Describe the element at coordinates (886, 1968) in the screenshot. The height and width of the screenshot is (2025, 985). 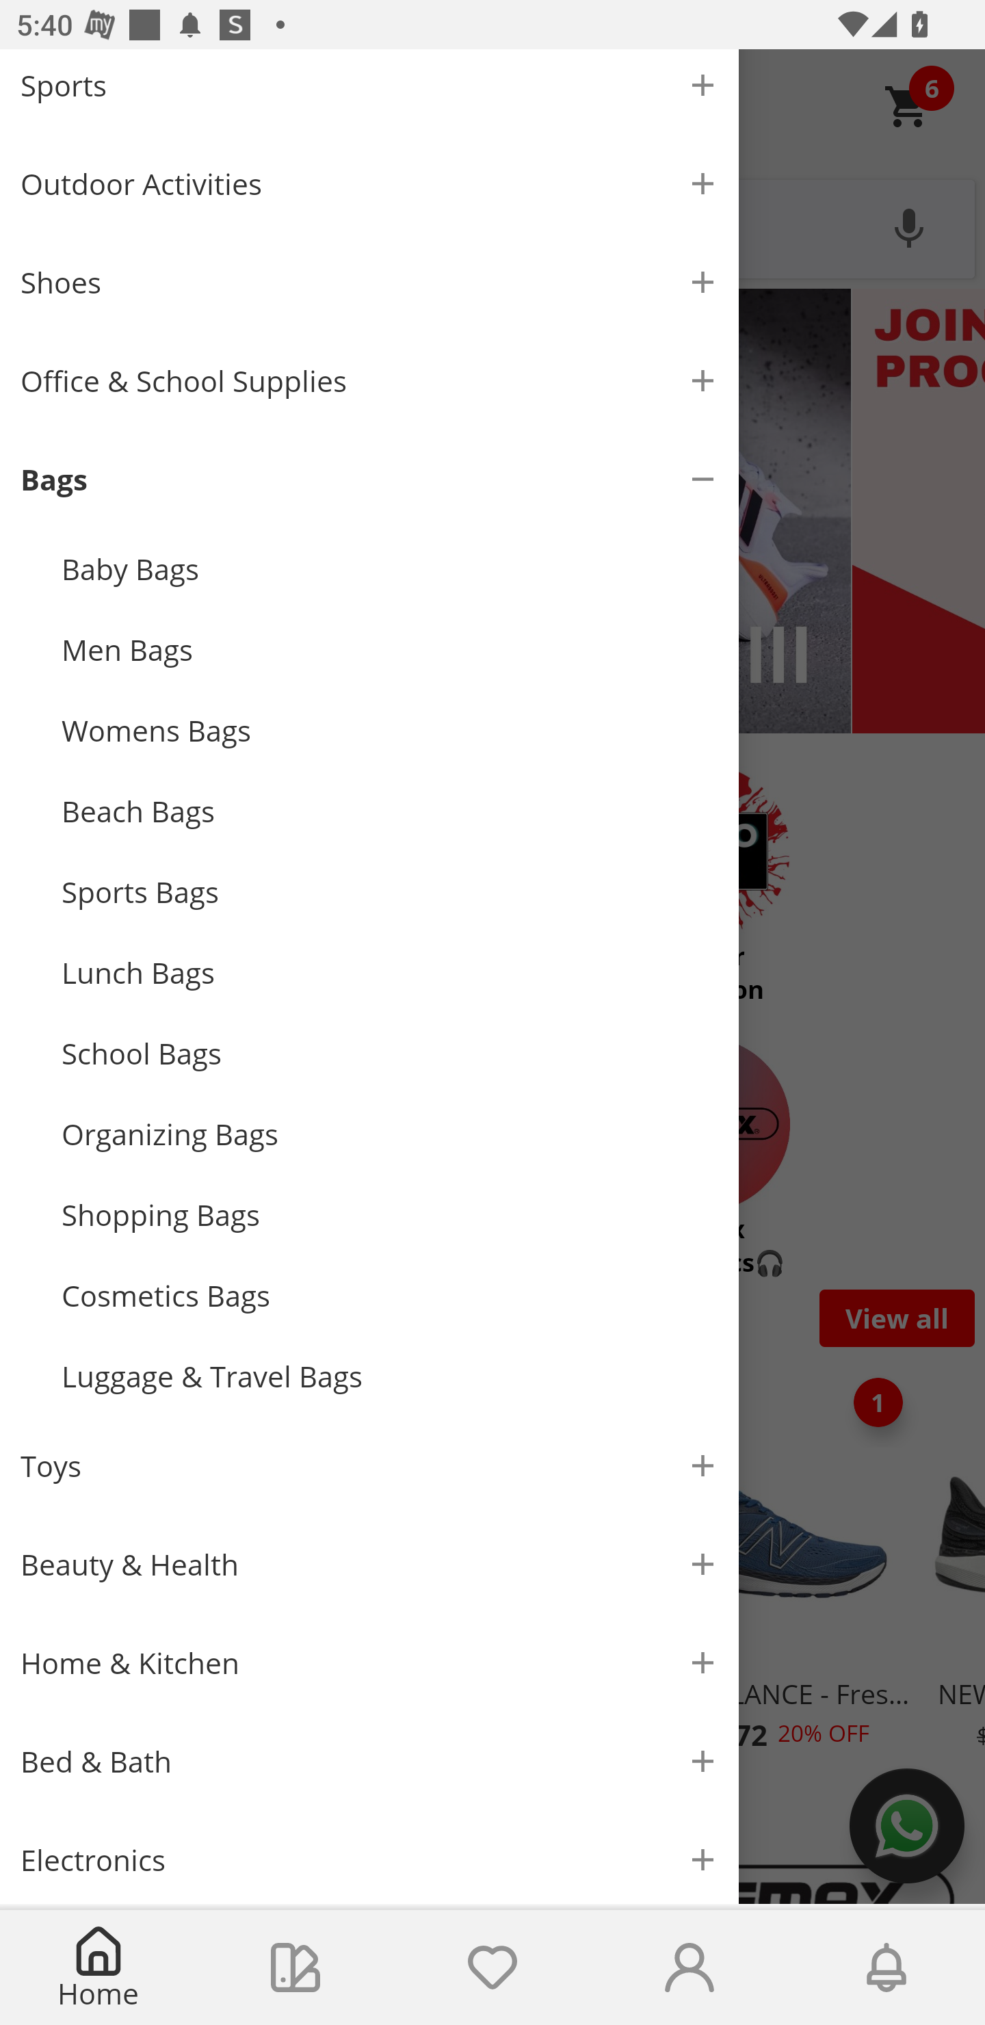
I see `Notifications` at that location.